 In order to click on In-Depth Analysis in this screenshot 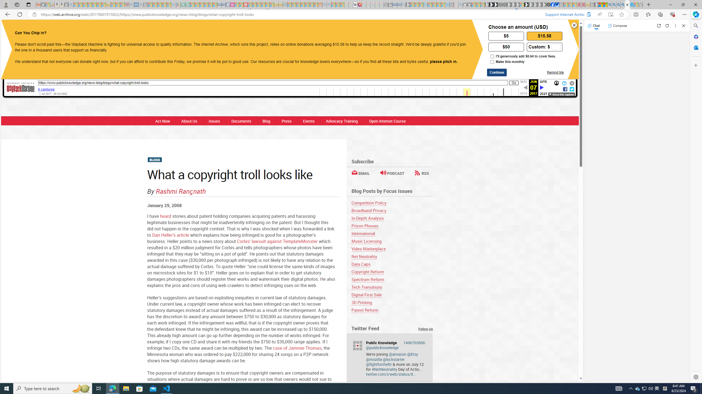, I will do `click(392, 218)`.